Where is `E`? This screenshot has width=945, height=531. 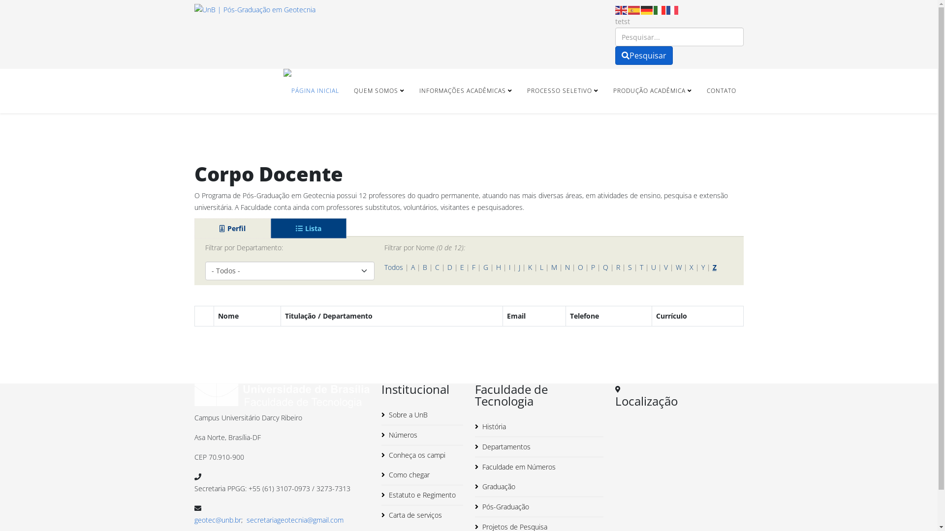
E is located at coordinates (462, 267).